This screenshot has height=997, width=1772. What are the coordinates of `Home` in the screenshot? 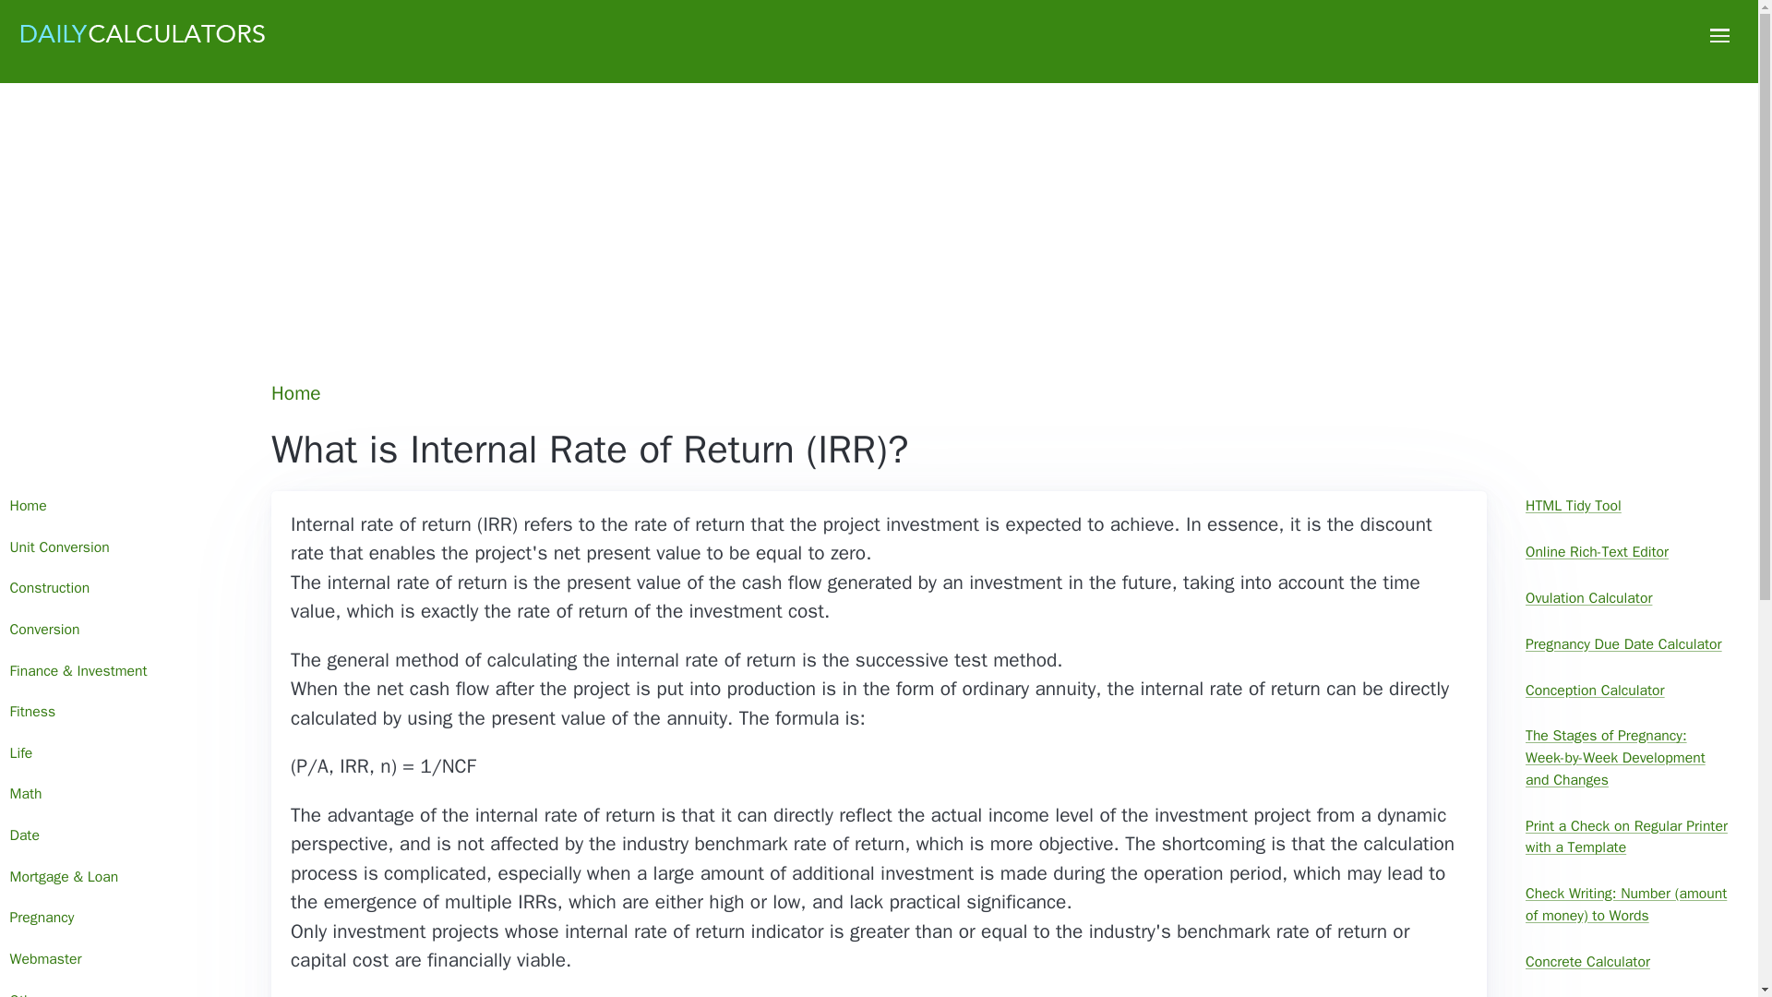 It's located at (122, 506).